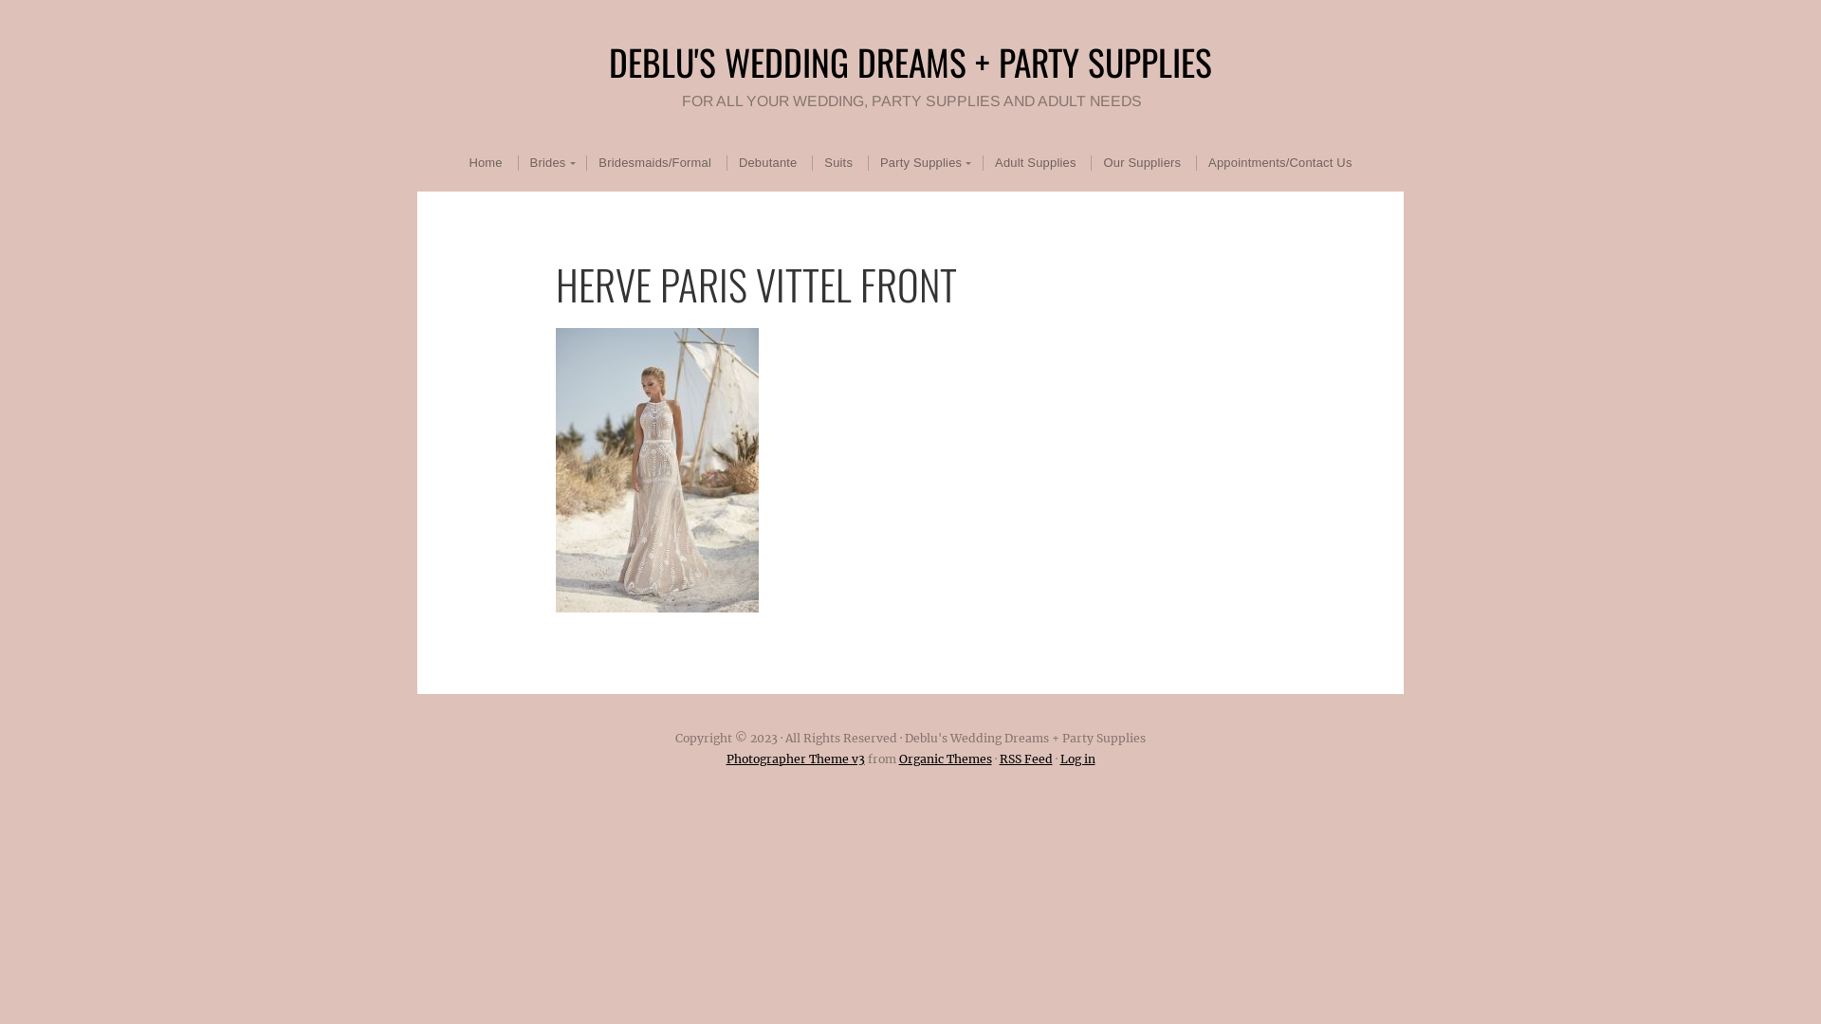  Describe the element at coordinates (910, 62) in the screenshot. I see `DEBLU'S WEDDING DREAMS + PARTY SUPPLIES` at that location.